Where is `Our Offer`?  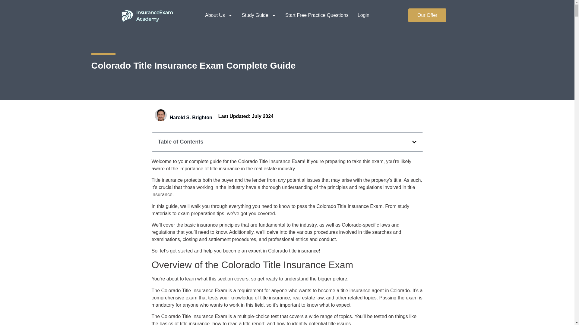
Our Offer is located at coordinates (427, 15).